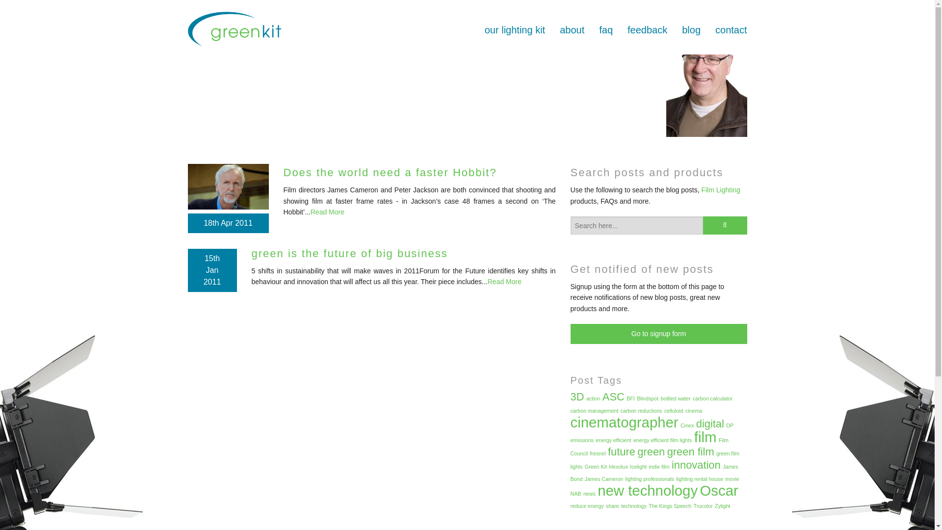 This screenshot has height=530, width=942. I want to click on Does the world need a faster Hobbit?, so click(390, 172).